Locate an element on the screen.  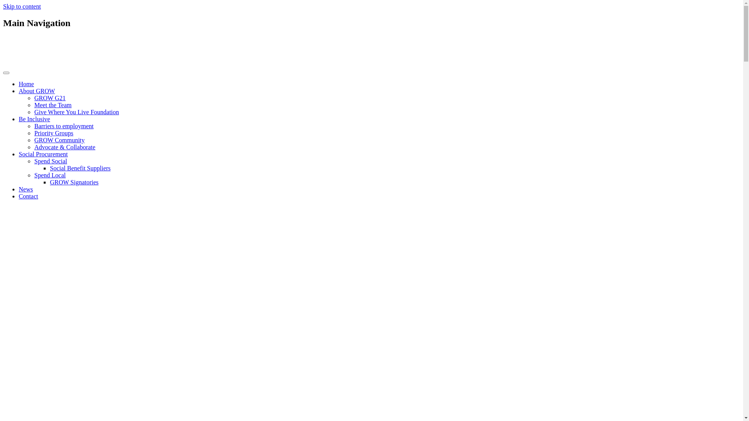
GROW Signatories is located at coordinates (74, 182).